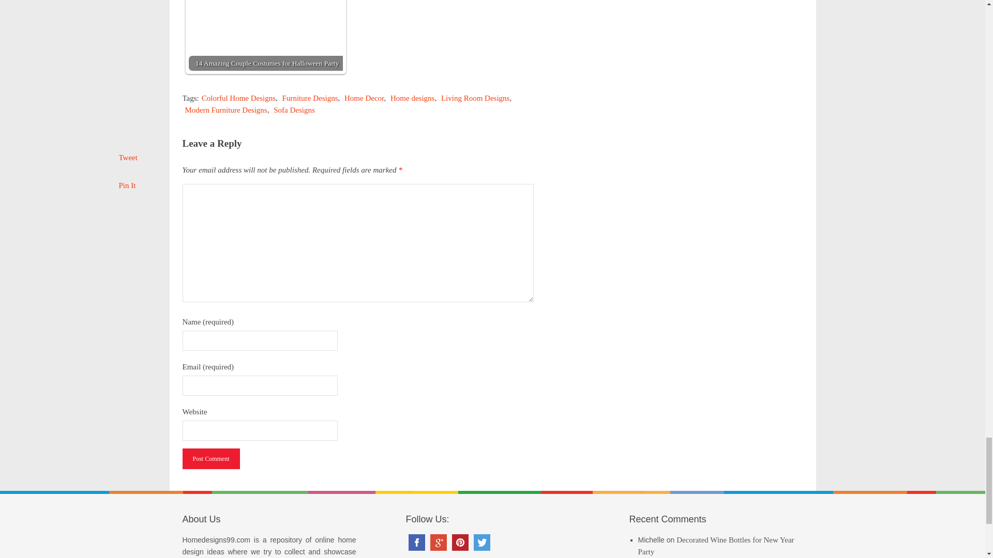  Describe the element at coordinates (412, 98) in the screenshot. I see `Home designs` at that location.